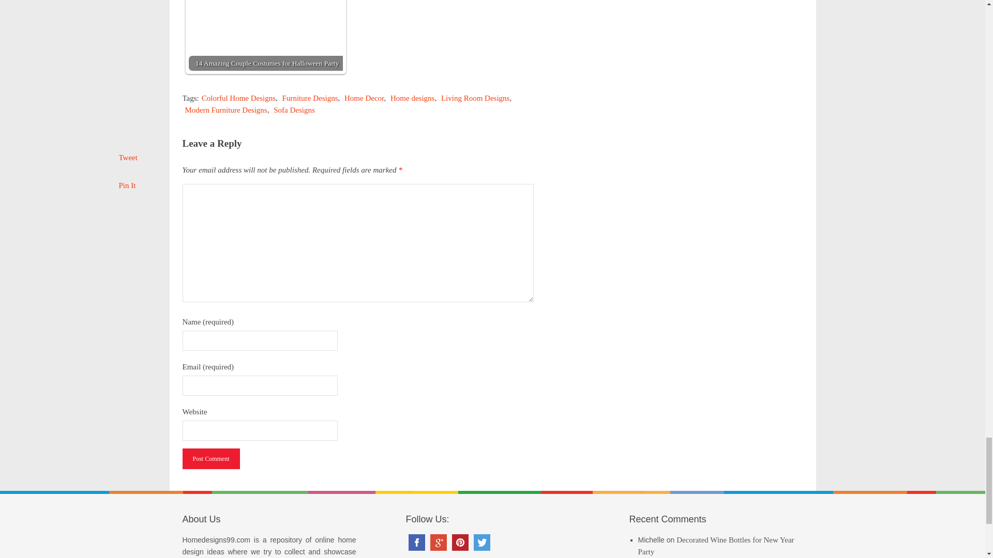  Describe the element at coordinates (412, 98) in the screenshot. I see `Home designs` at that location.